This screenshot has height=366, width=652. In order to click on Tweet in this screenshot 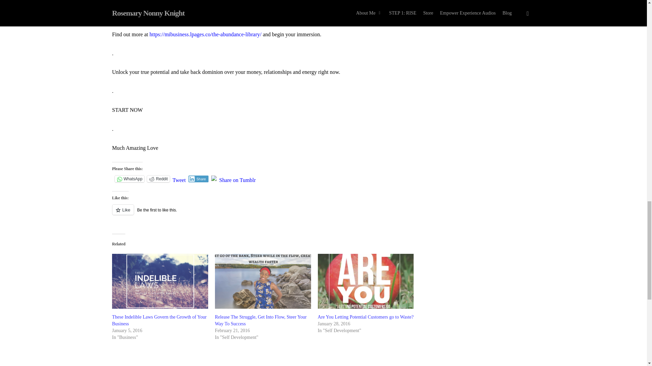, I will do `click(179, 178)`.